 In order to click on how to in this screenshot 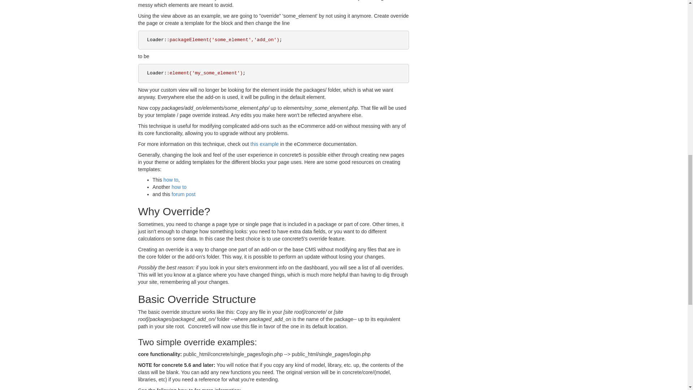, I will do `click(171, 180)`.